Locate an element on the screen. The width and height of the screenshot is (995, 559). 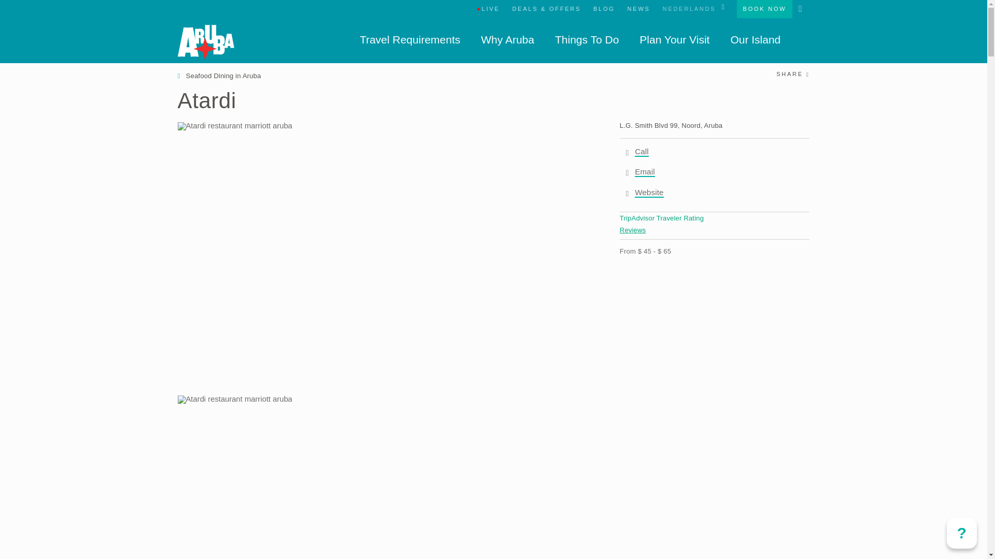
NEWS is located at coordinates (638, 9).